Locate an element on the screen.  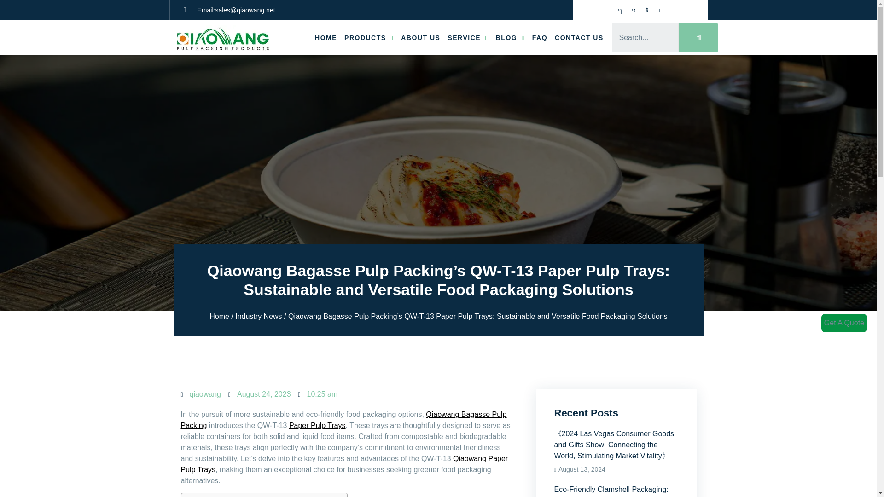
Industry News is located at coordinates (258, 316).